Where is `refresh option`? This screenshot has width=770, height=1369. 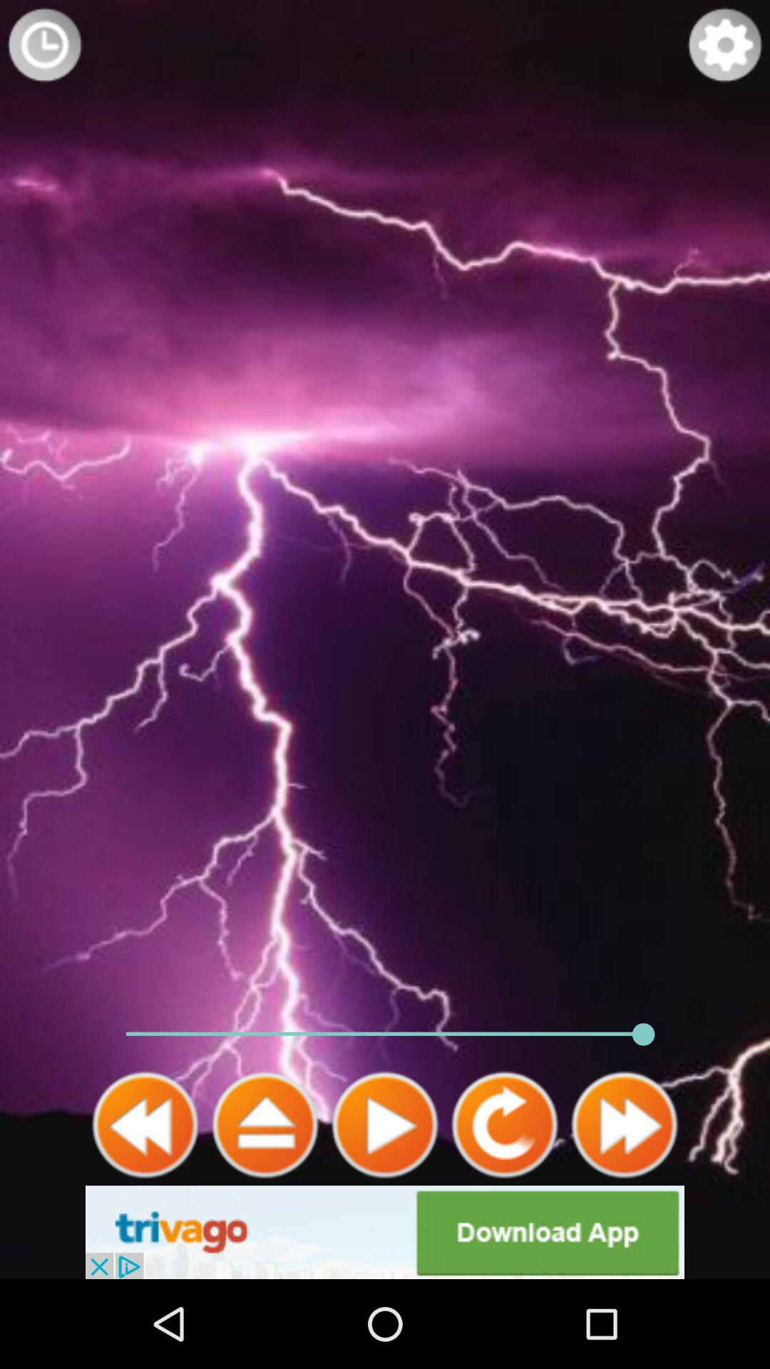 refresh option is located at coordinates (505, 1125).